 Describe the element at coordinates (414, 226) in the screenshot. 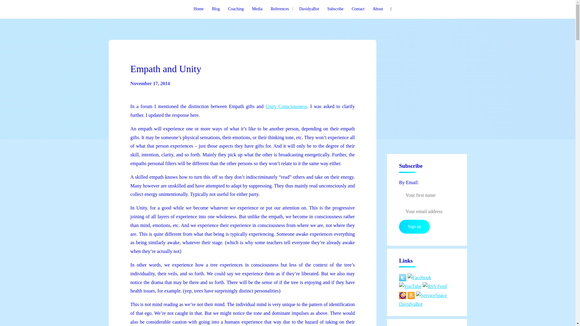

I see `Sign up` at that location.